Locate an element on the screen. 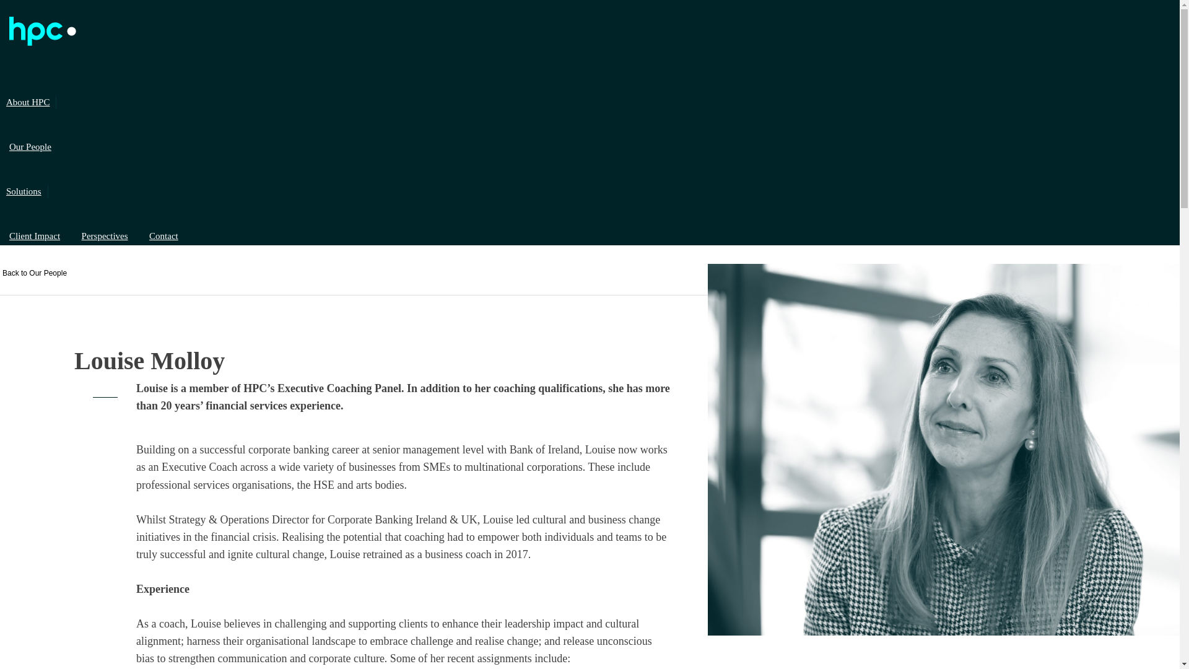  Back to Our People is located at coordinates (33, 273).